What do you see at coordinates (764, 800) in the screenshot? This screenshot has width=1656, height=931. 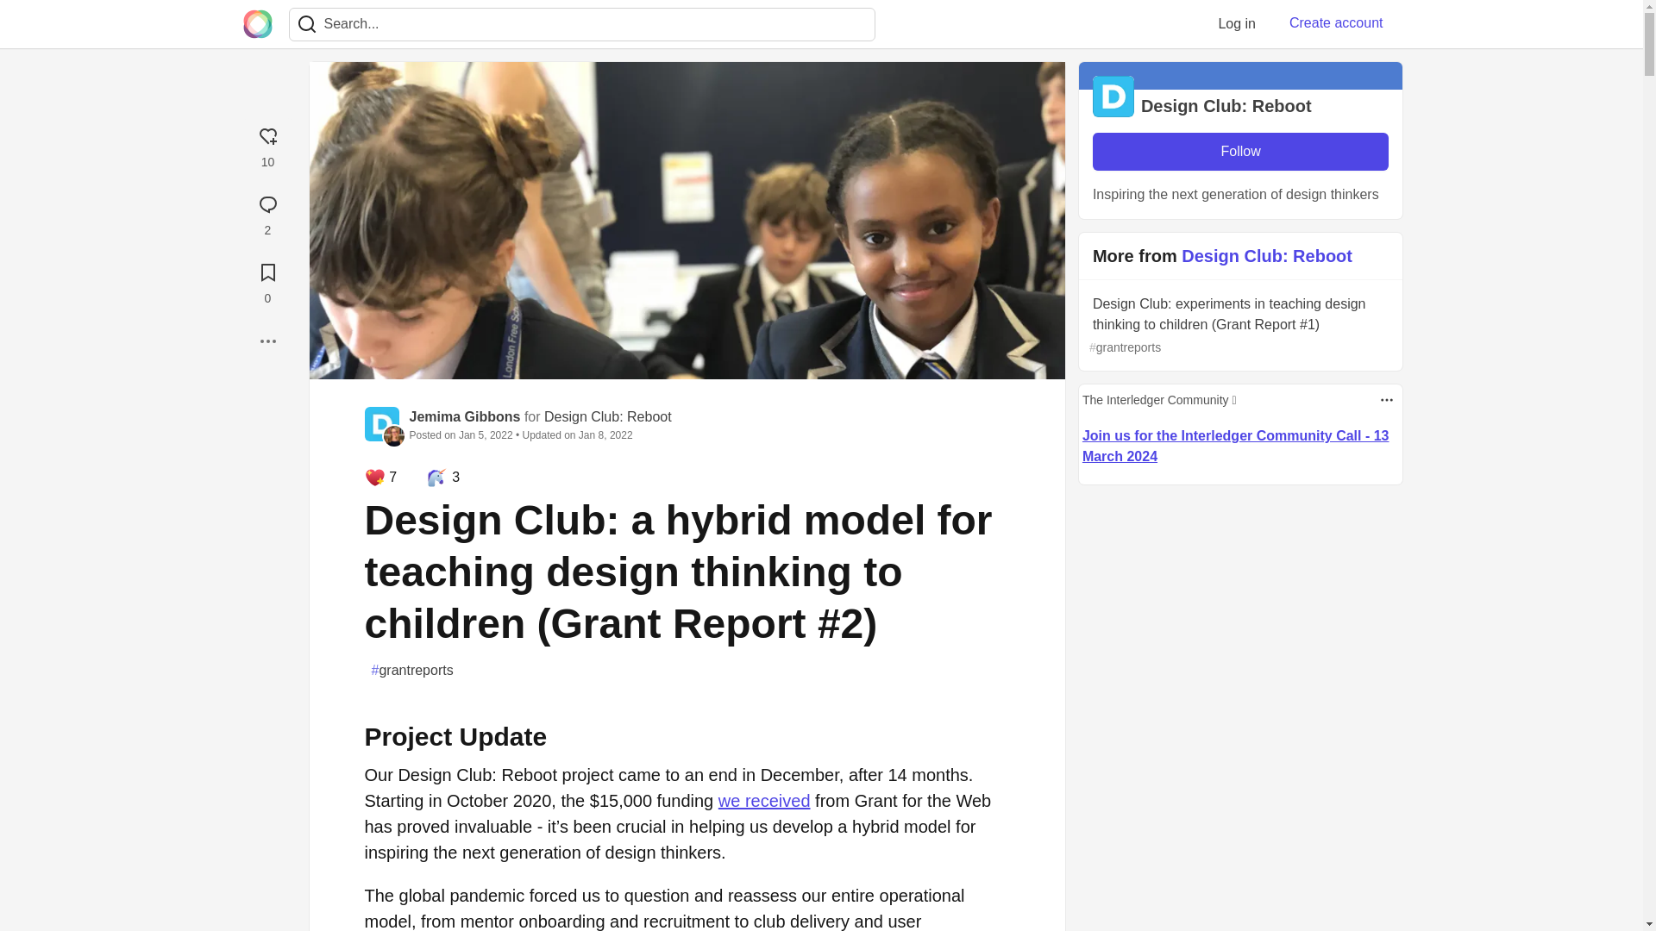 I see `we received` at bounding box center [764, 800].